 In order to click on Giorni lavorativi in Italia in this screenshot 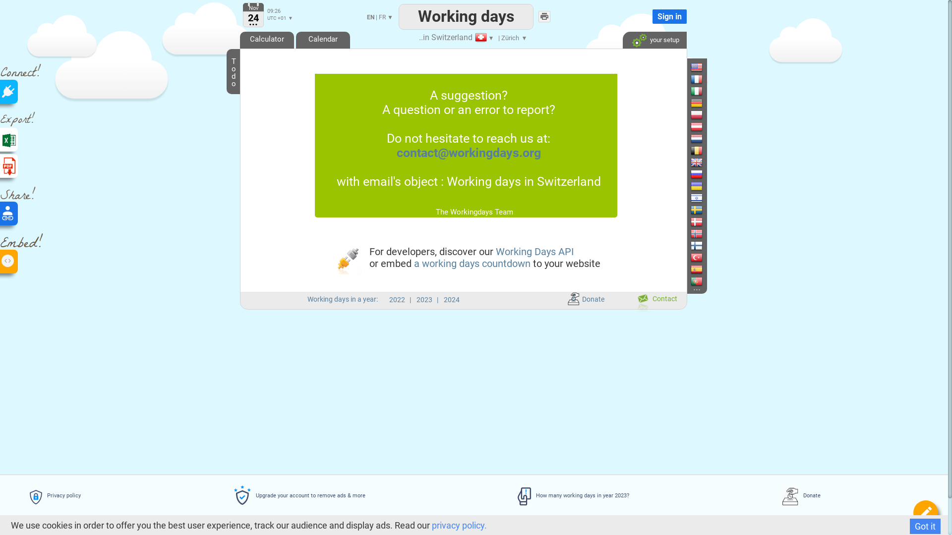, I will do `click(701, 91)`.